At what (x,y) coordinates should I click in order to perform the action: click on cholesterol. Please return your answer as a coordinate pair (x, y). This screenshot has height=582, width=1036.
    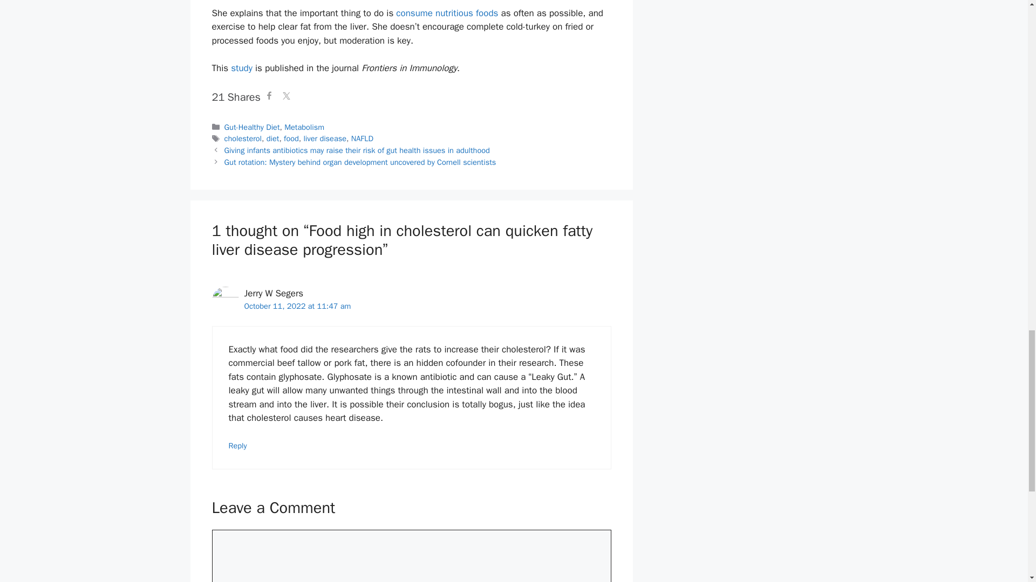
    Looking at the image, I should click on (243, 138).